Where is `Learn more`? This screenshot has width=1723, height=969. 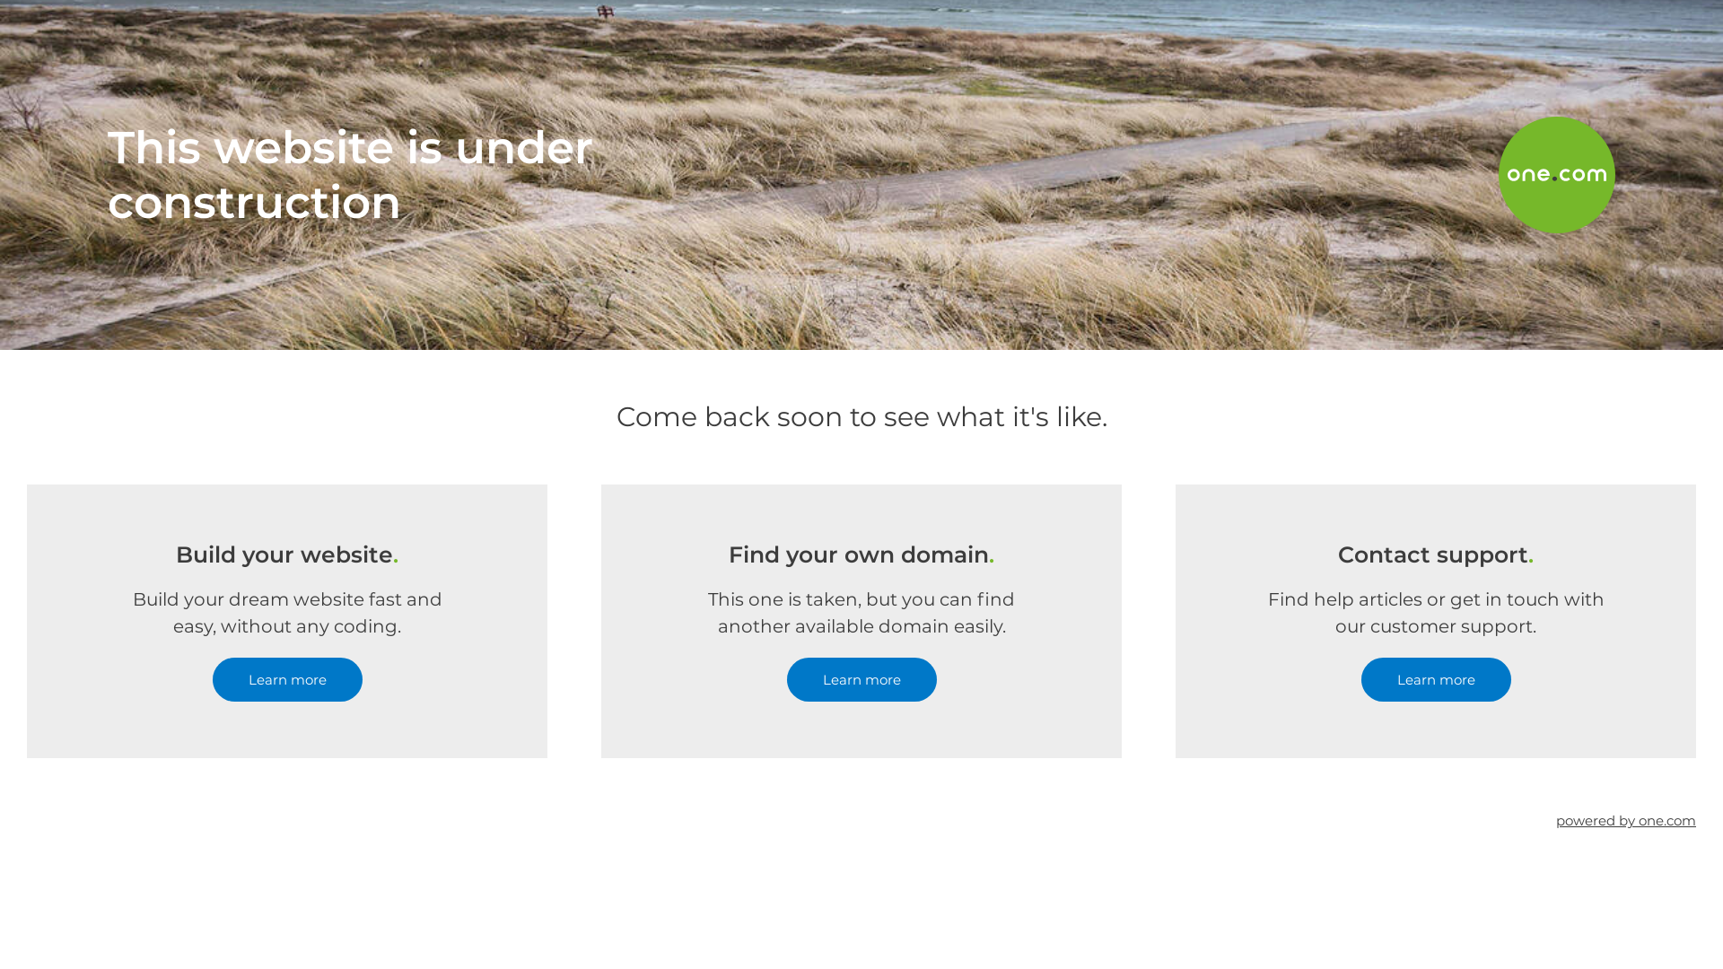
Learn more is located at coordinates (287, 680).